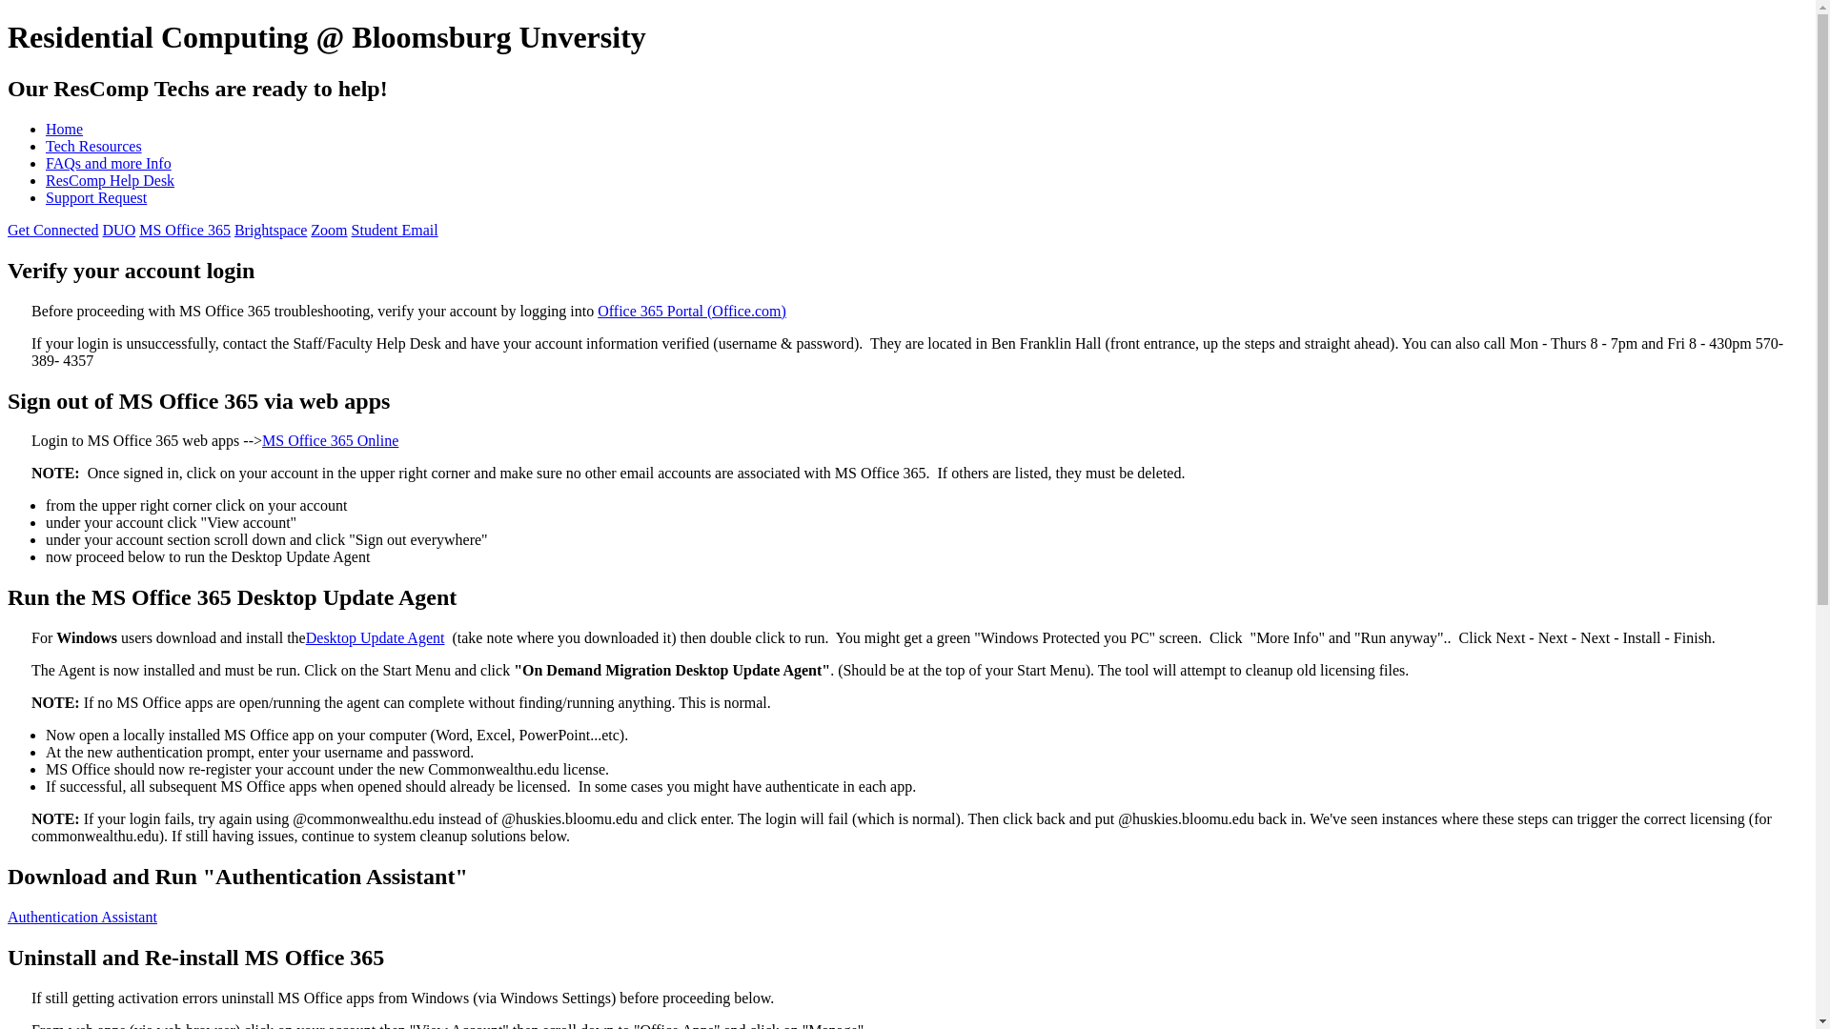 The height and width of the screenshot is (1029, 1830). What do you see at coordinates (375, 637) in the screenshot?
I see `Desktop Update Agent` at bounding box center [375, 637].